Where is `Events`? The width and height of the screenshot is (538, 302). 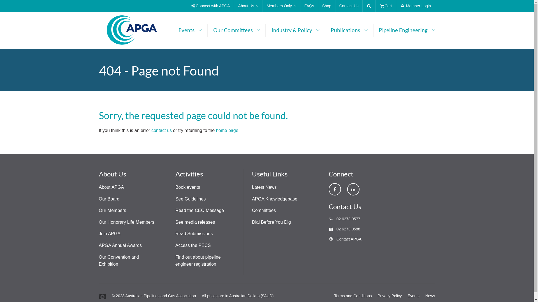
Events is located at coordinates (414, 296).